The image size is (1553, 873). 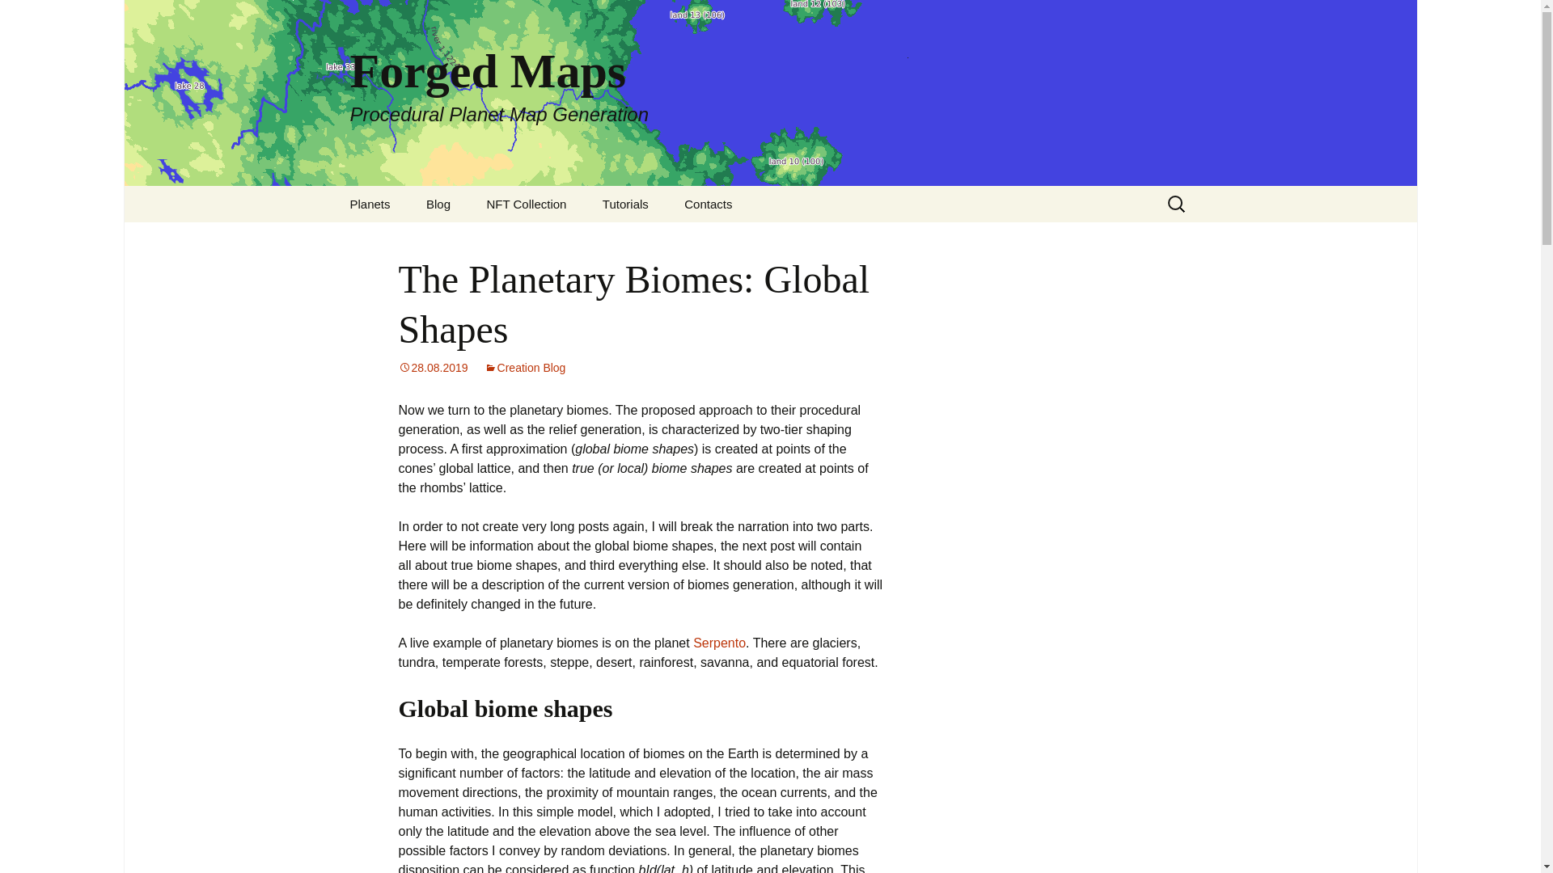 I want to click on Planets, so click(x=438, y=204).